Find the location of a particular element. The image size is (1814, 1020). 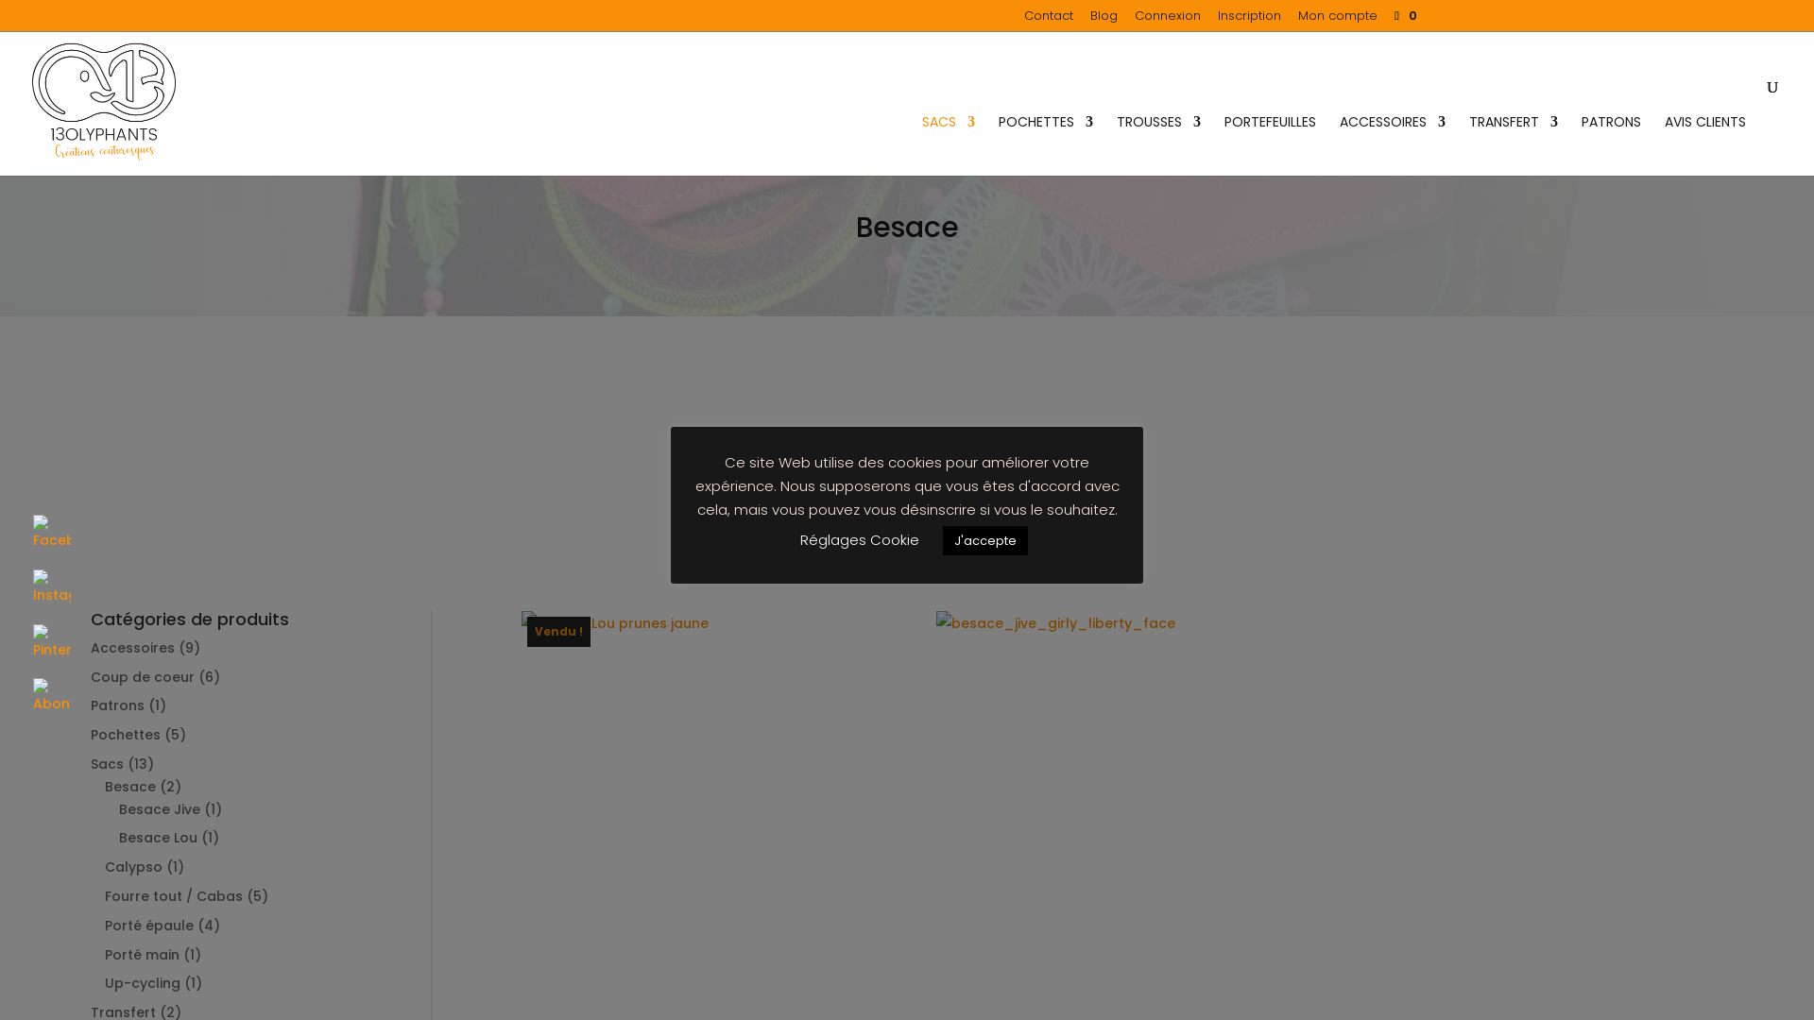

Coup de coeur is located at coordinates (143, 677).